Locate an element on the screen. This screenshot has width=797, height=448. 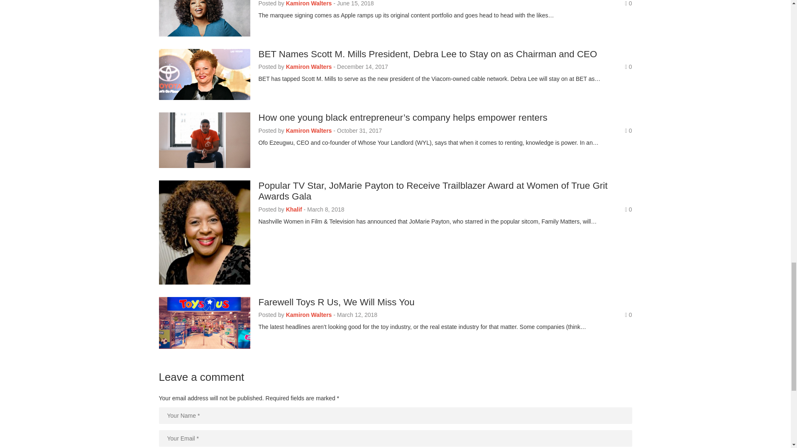
Posts by Khalif is located at coordinates (294, 209).